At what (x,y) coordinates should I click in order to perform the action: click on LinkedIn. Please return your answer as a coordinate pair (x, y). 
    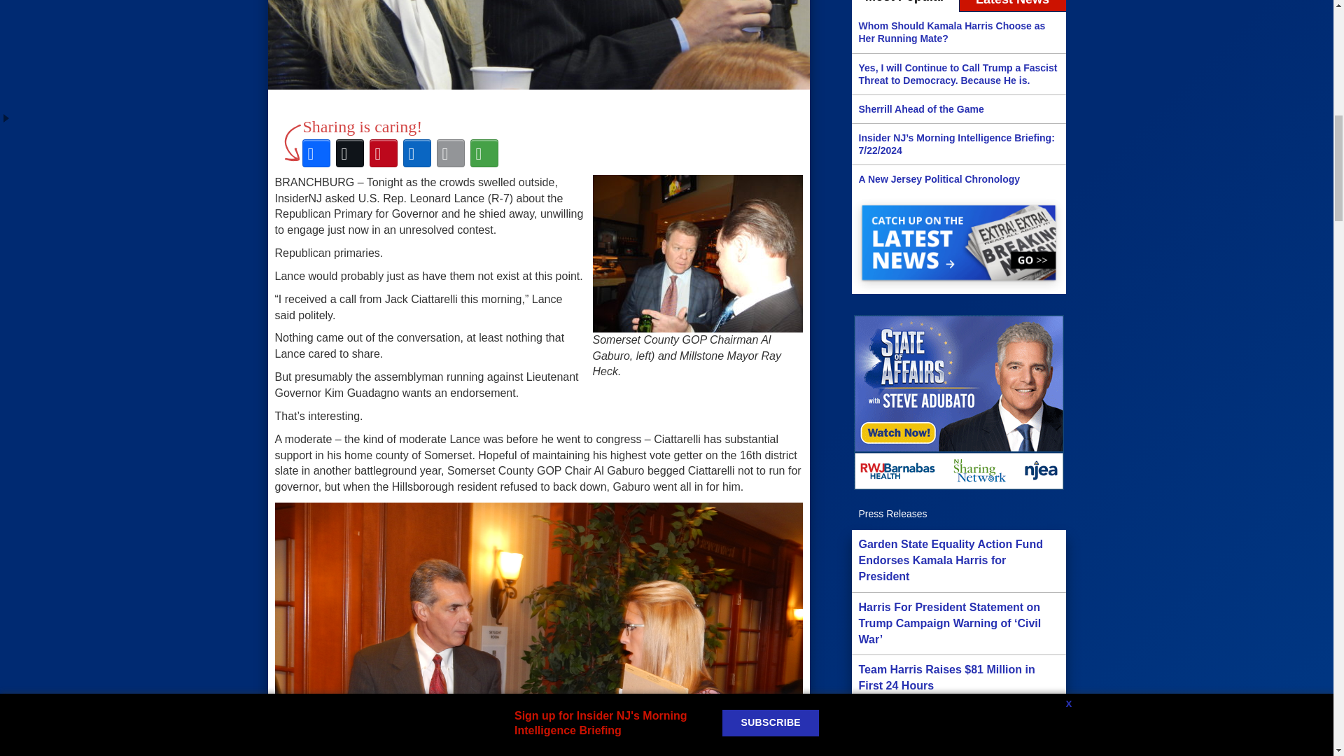
    Looking at the image, I should click on (417, 153).